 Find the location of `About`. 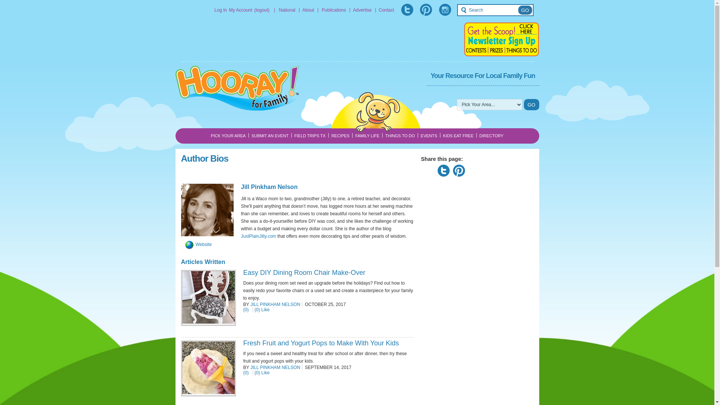

About is located at coordinates (308, 10).